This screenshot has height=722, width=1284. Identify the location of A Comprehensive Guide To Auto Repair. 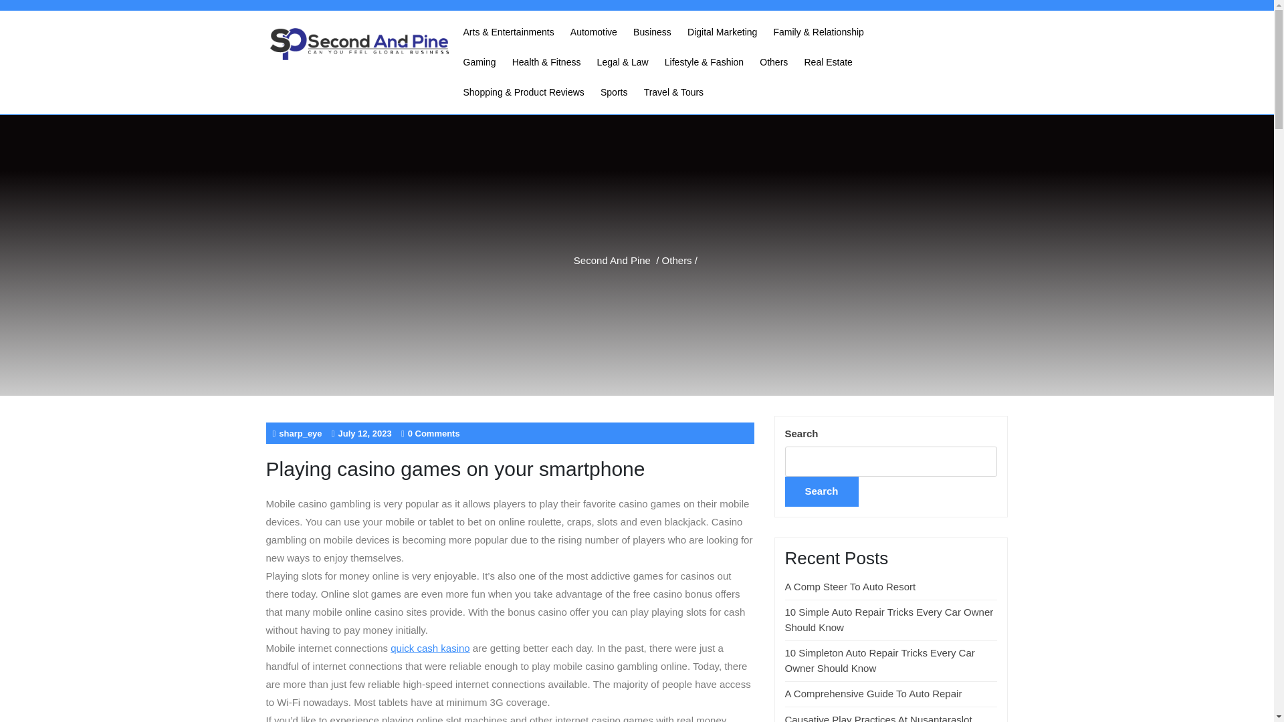
(873, 694).